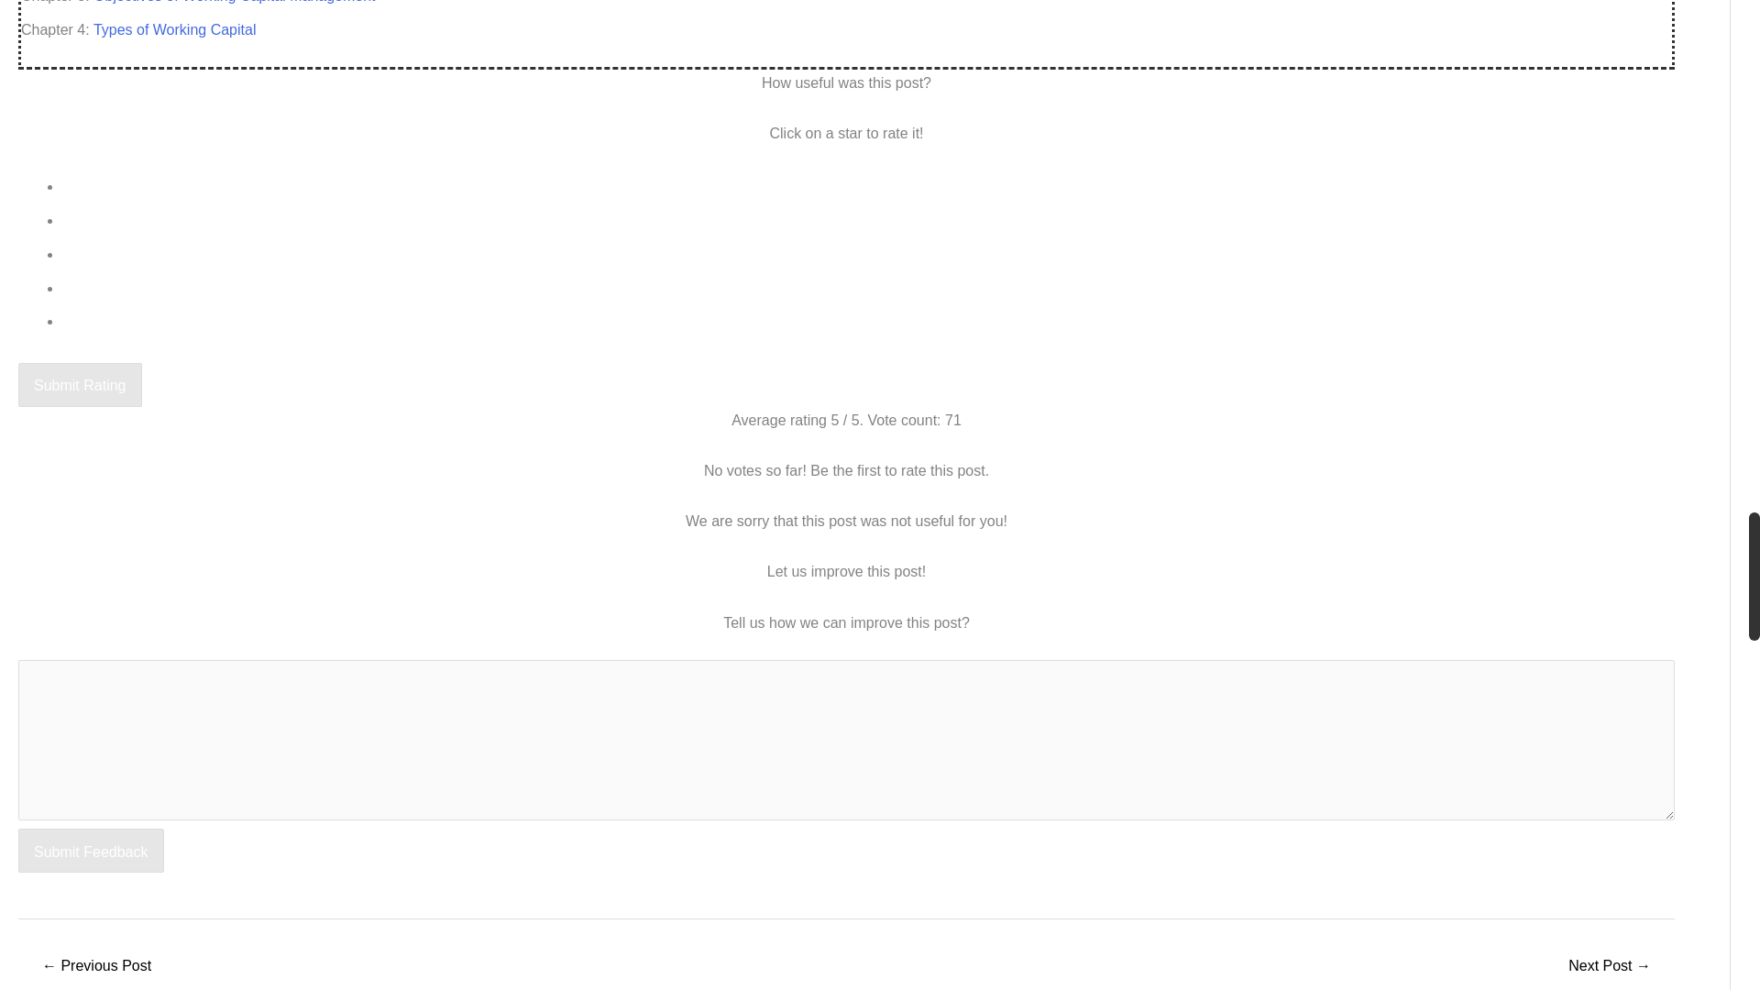 This screenshot has width=1760, height=990. What do you see at coordinates (1610, 966) in the screenshot?
I see `Finance Quiz - Finance Basics for Beginners` at bounding box center [1610, 966].